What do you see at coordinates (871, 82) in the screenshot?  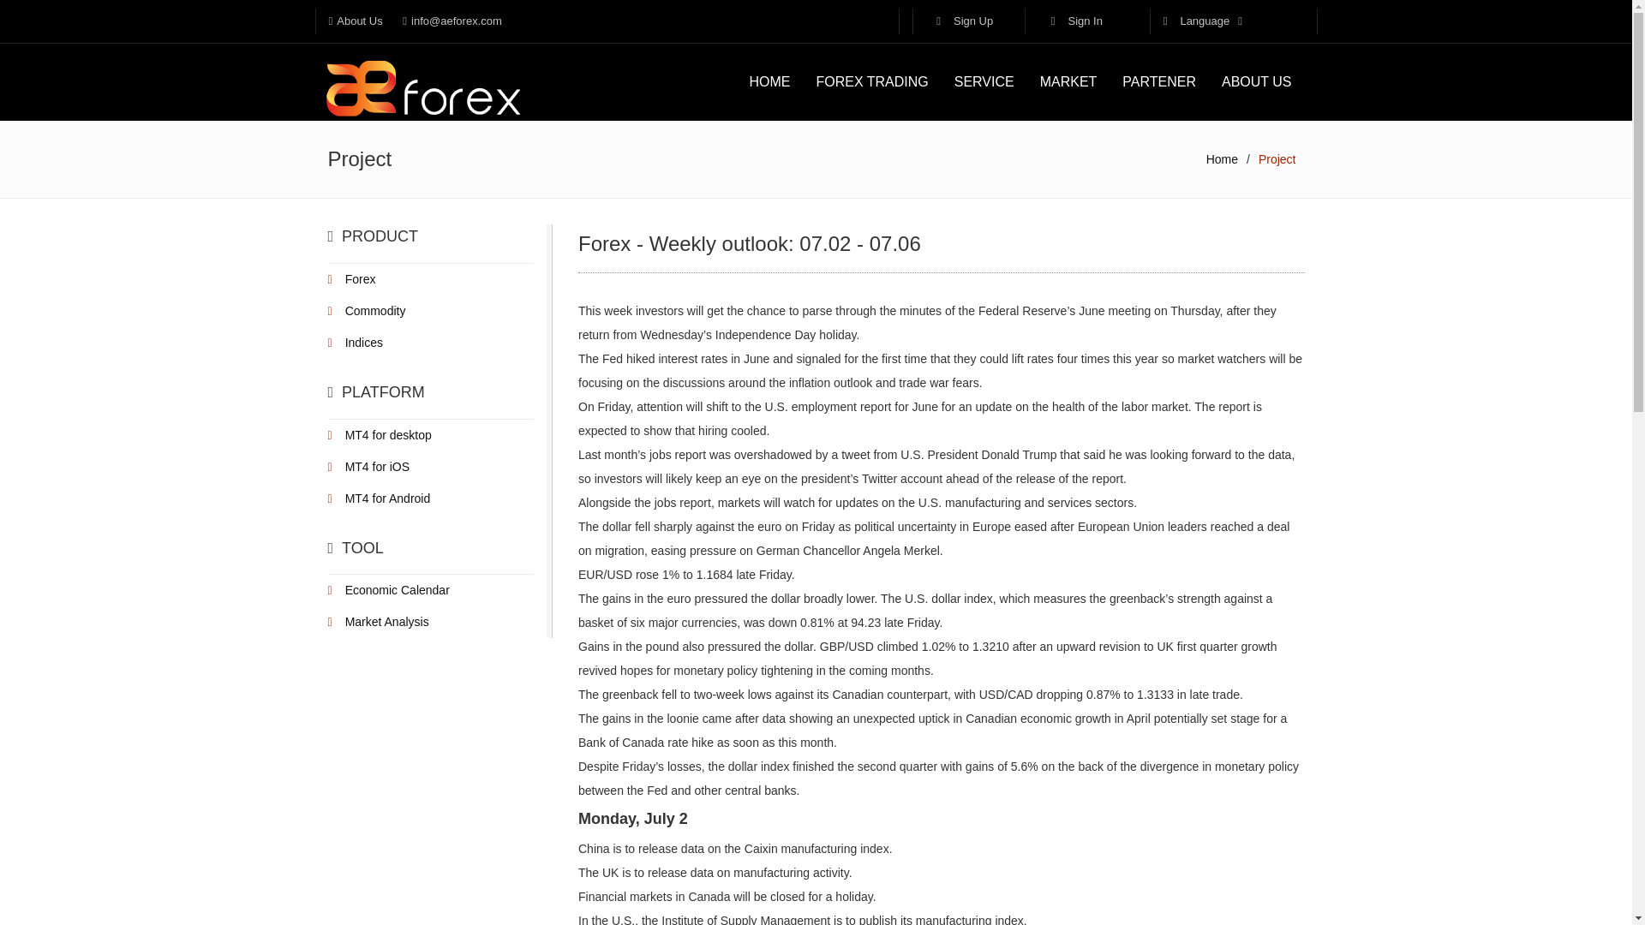 I see `FOREX TRADING` at bounding box center [871, 82].